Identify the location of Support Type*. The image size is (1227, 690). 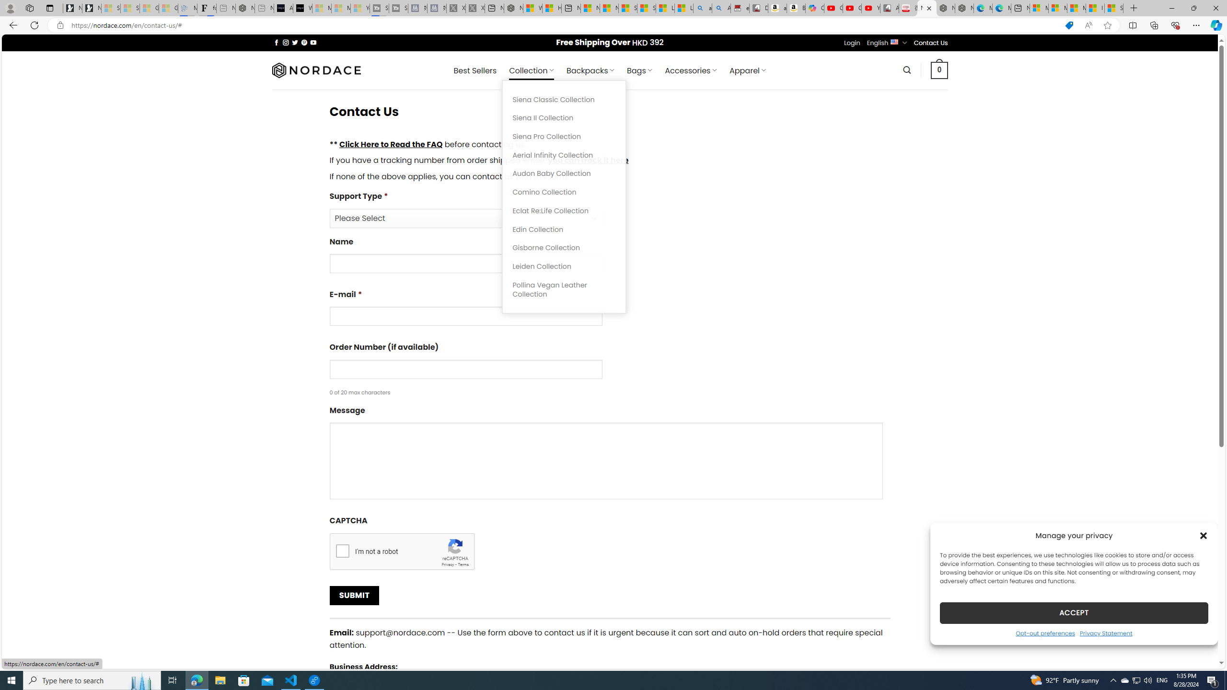
(465, 218).